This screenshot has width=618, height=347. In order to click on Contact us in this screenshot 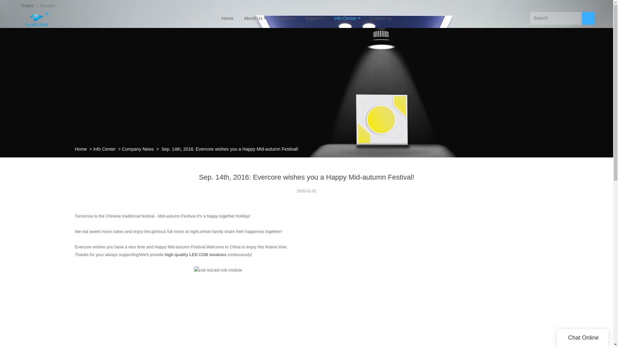, I will do `click(381, 18)`.